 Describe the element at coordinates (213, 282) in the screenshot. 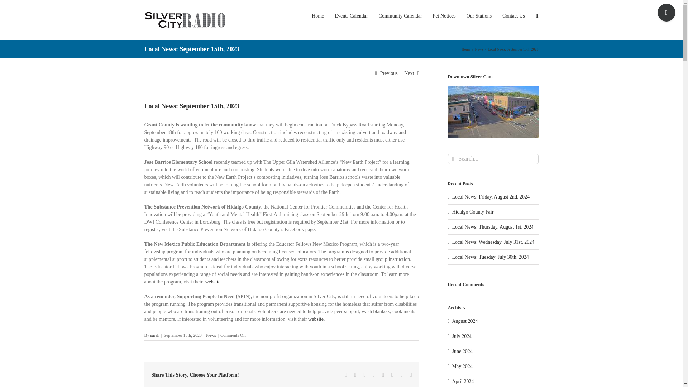

I see `website.` at that location.